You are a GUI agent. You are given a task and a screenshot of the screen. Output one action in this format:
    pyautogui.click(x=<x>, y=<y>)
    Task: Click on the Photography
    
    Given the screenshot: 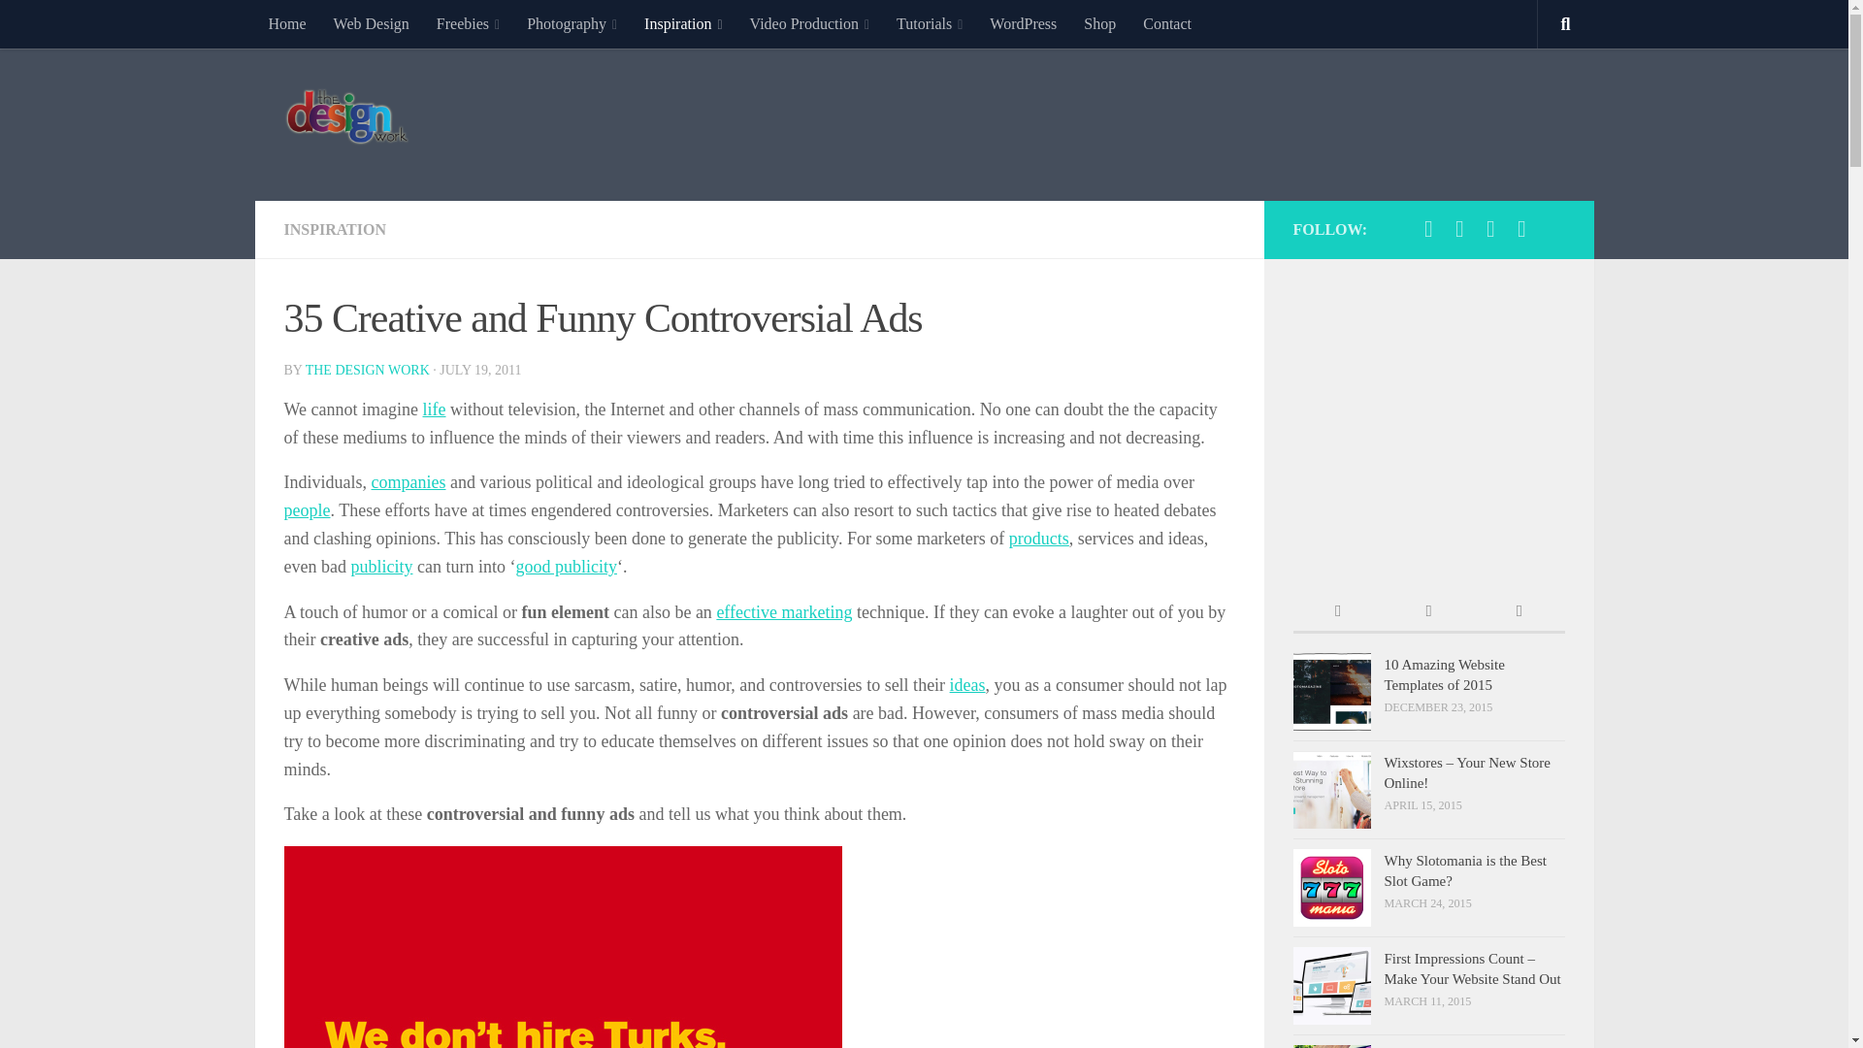 What is the action you would take?
    pyautogui.click(x=572, y=23)
    